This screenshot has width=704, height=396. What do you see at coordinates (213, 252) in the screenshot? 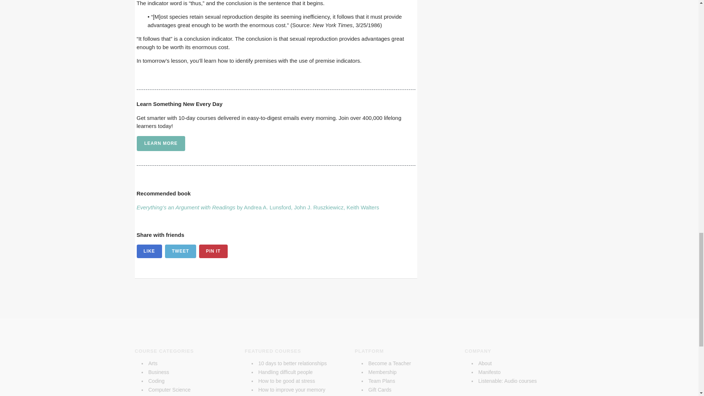
I see `PIN IT` at bounding box center [213, 252].